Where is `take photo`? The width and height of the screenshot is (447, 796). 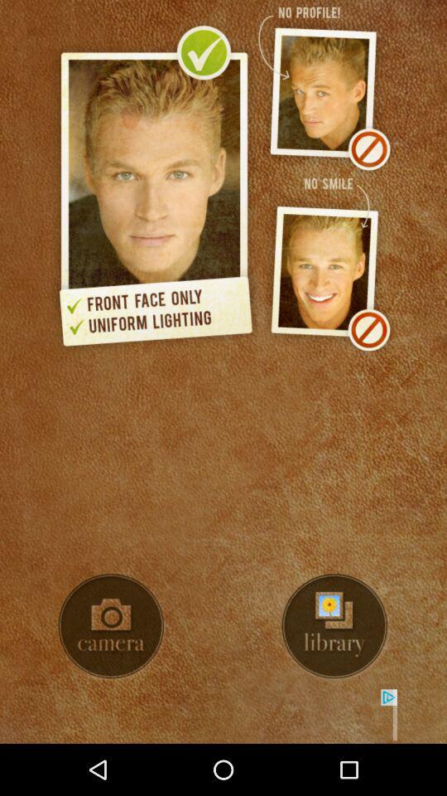
take photo is located at coordinates (111, 626).